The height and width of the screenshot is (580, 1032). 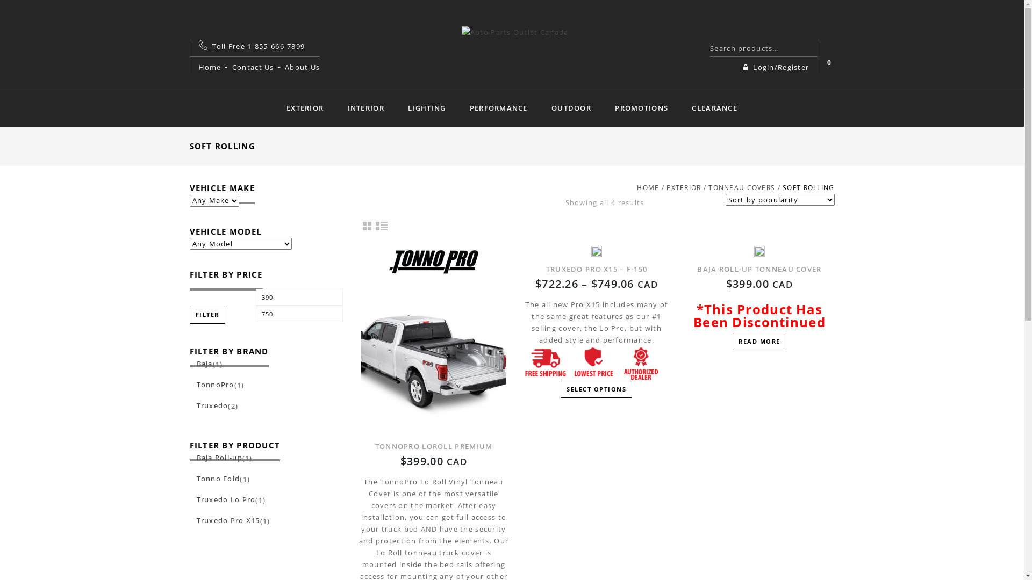 I want to click on 0, so click(x=829, y=63).